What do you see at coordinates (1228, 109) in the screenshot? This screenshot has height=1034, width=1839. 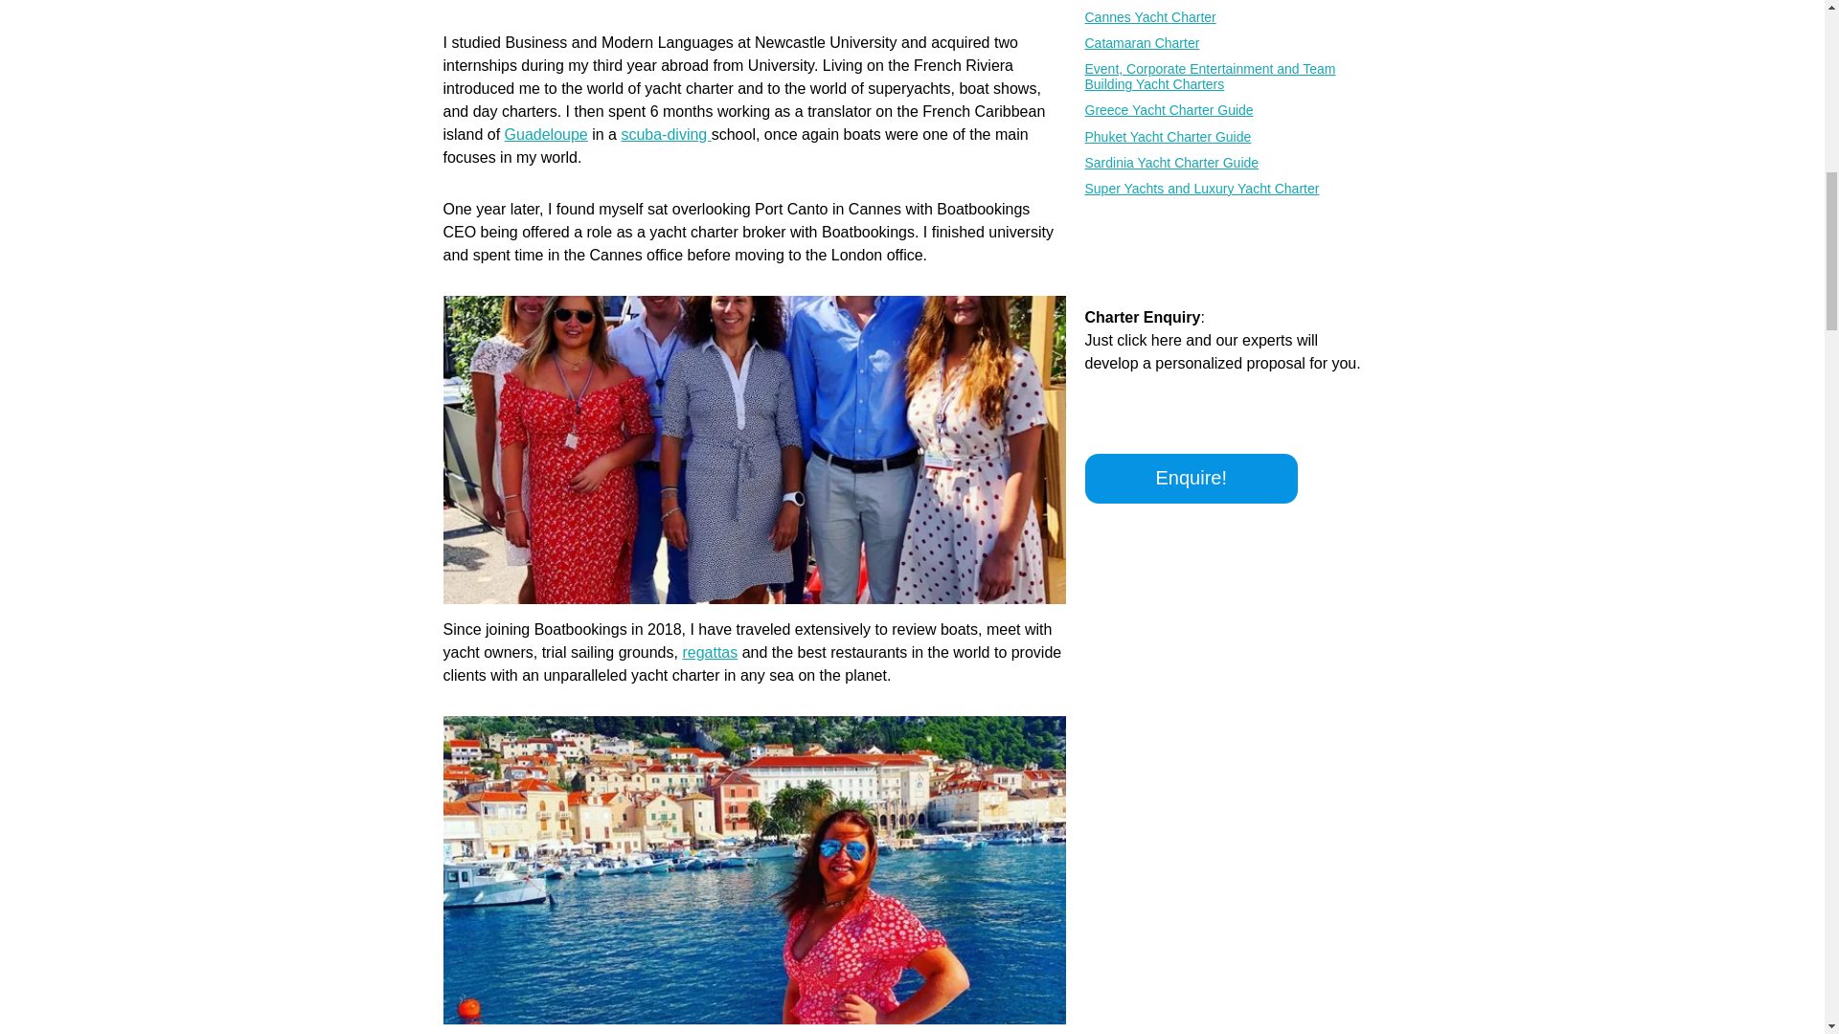 I see `Greece Yacht Charter Guide` at bounding box center [1228, 109].